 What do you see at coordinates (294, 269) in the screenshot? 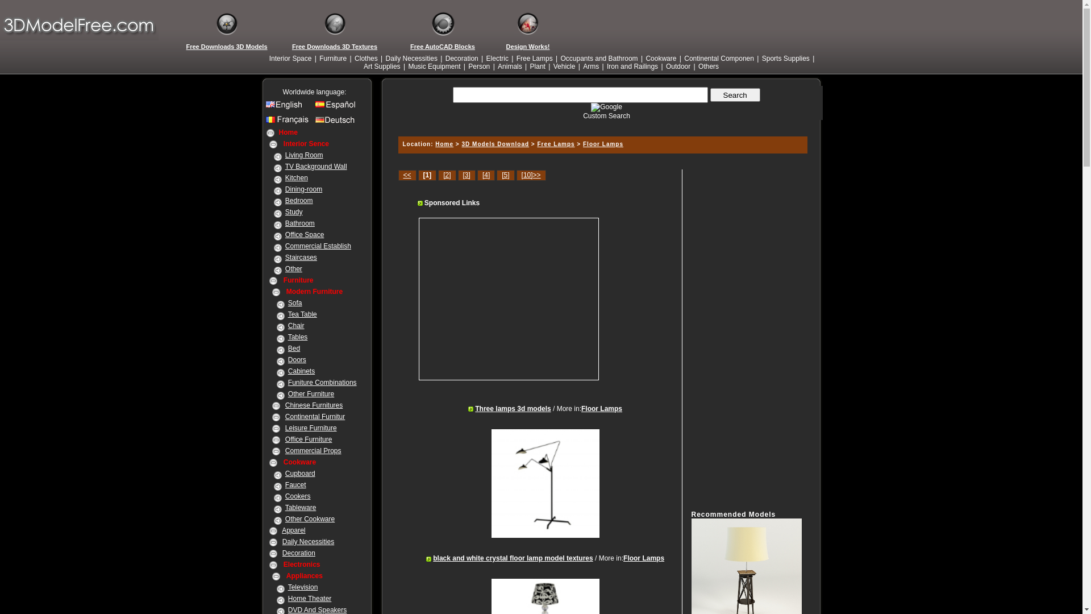
I see `Other` at bounding box center [294, 269].